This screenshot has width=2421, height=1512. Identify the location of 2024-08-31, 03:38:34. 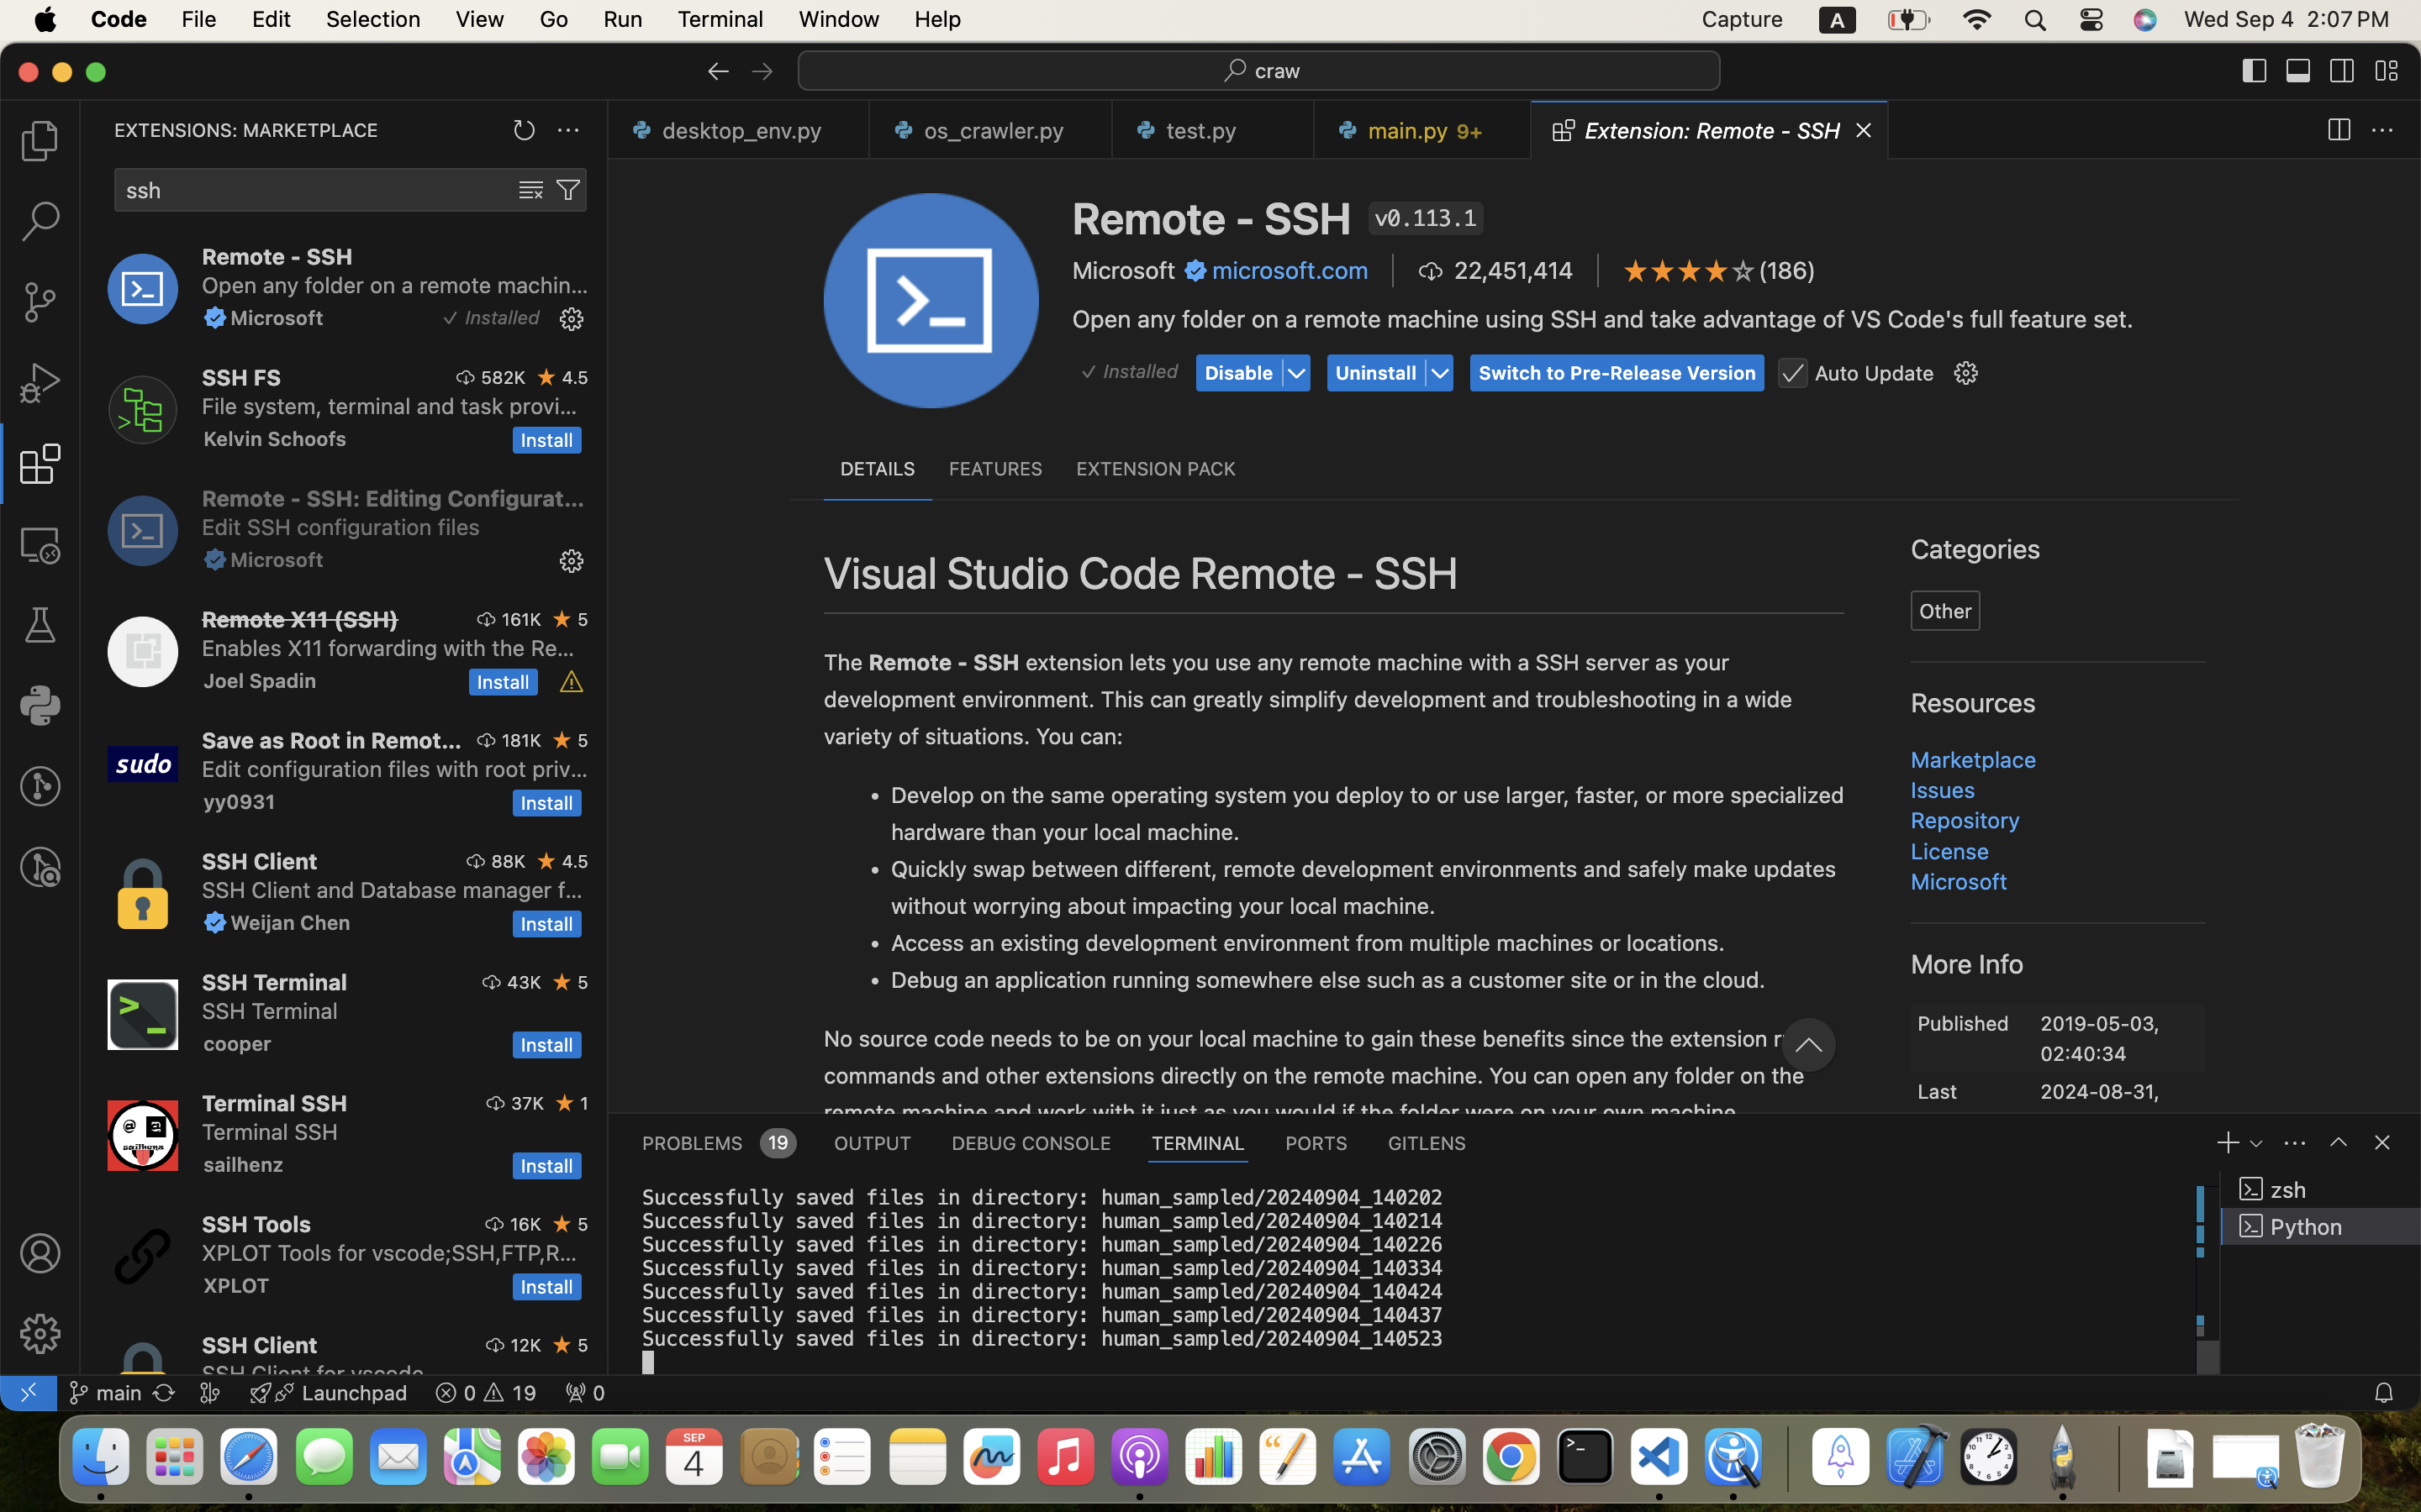
(2101, 1095).